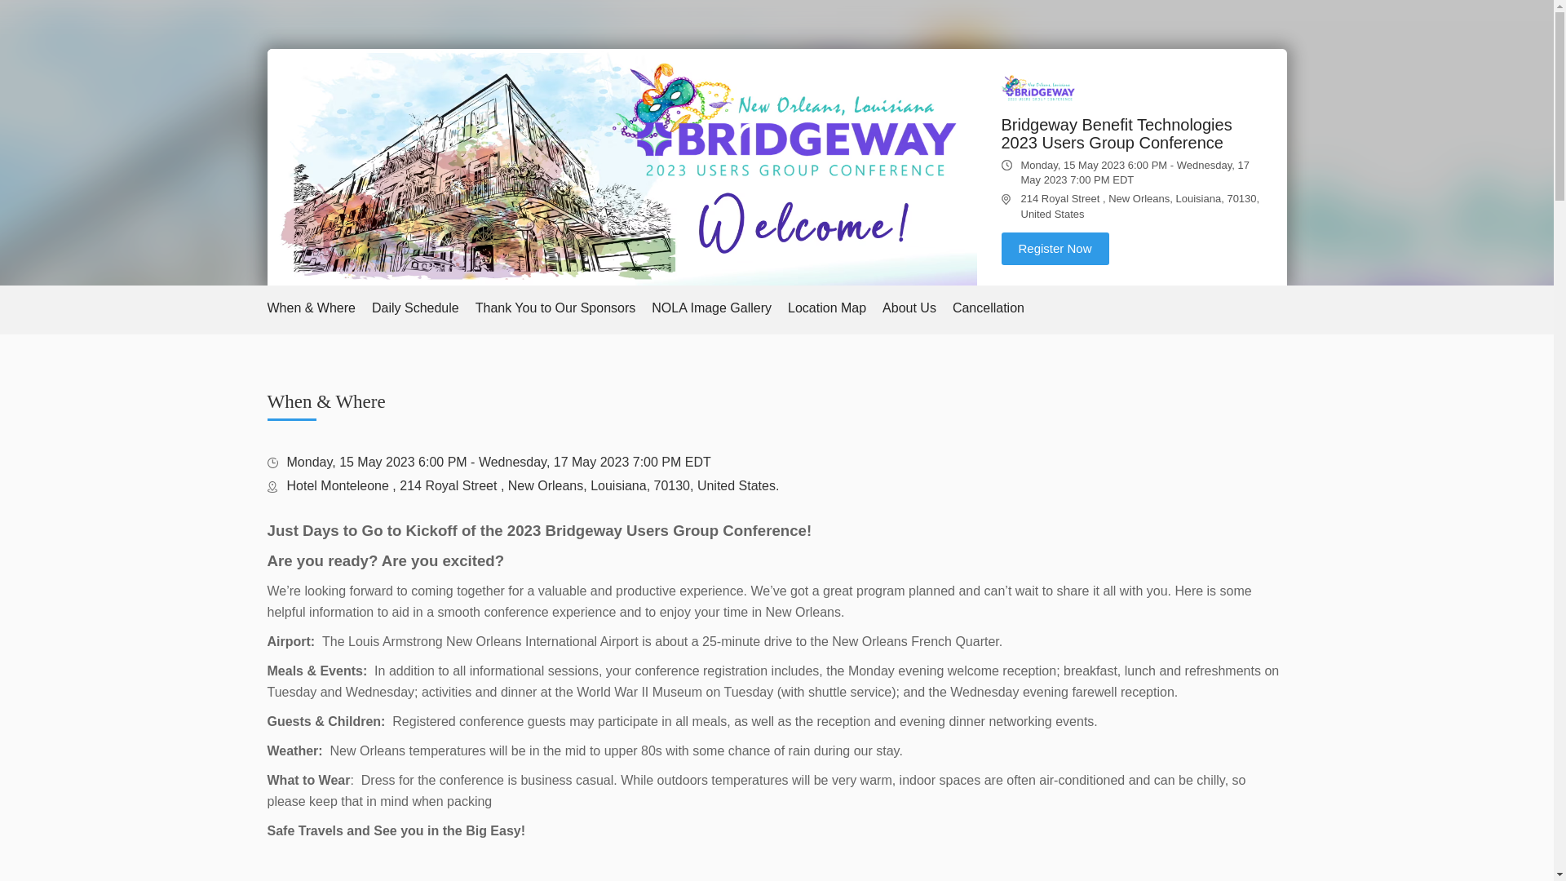  Describe the element at coordinates (415, 308) in the screenshot. I see `Daily Schedule` at that location.